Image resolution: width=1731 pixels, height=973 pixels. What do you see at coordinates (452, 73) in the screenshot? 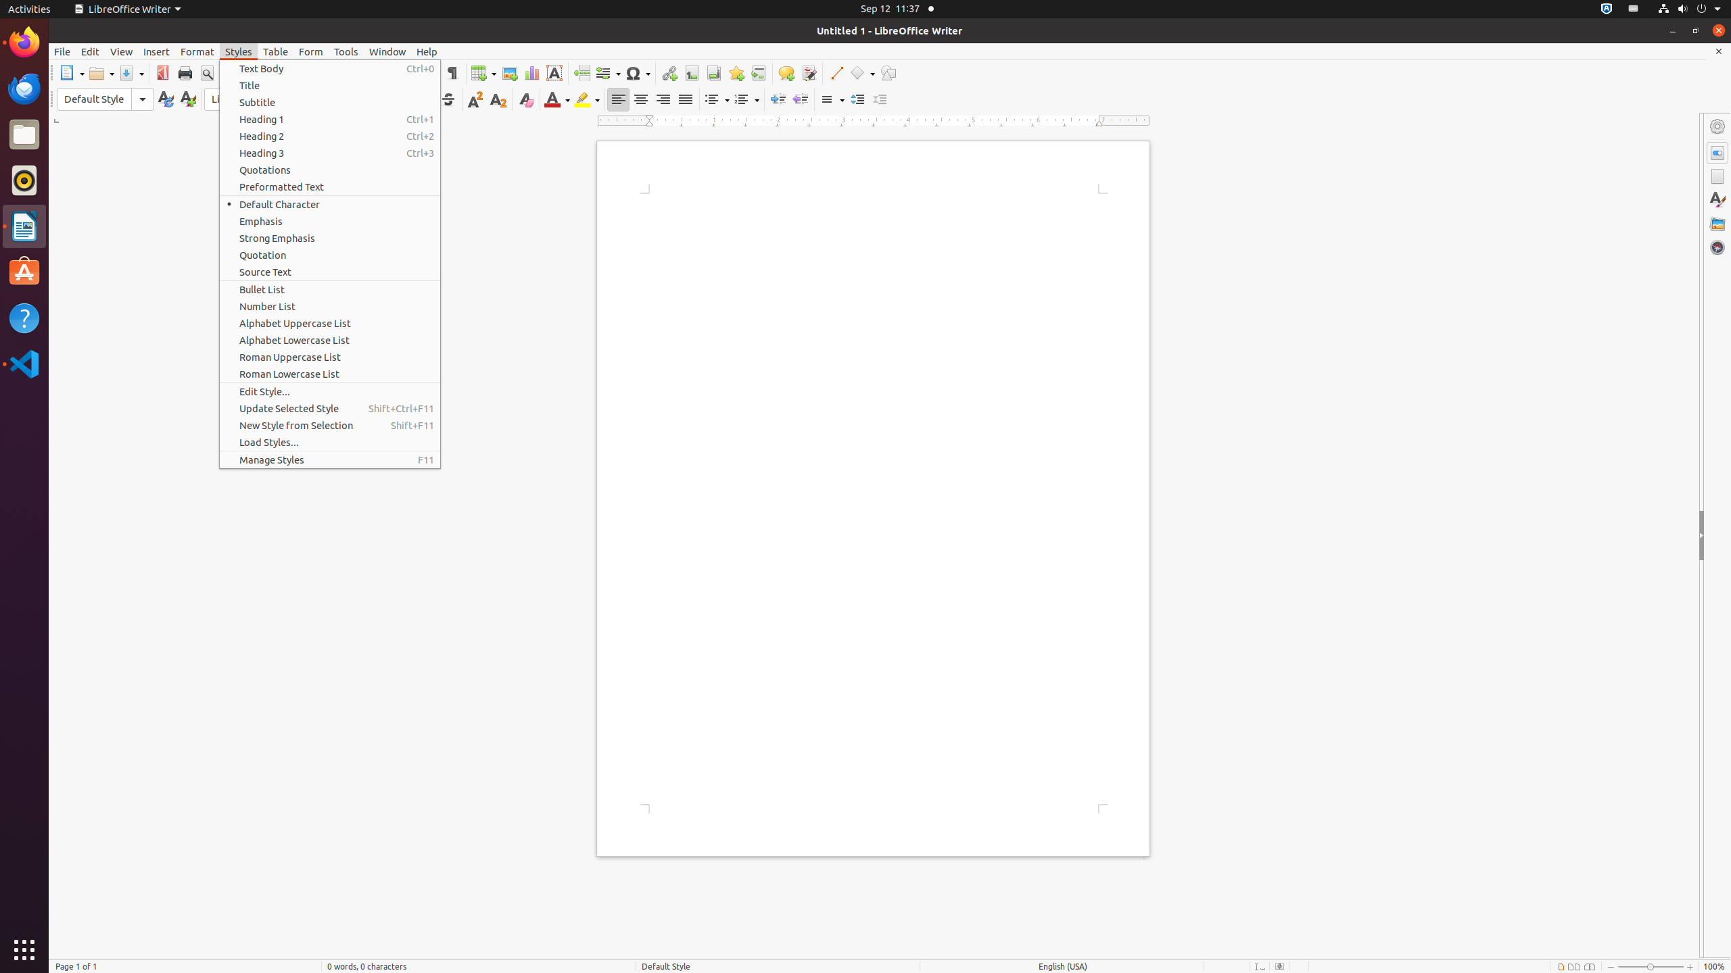
I see `Formatting Marks` at bounding box center [452, 73].